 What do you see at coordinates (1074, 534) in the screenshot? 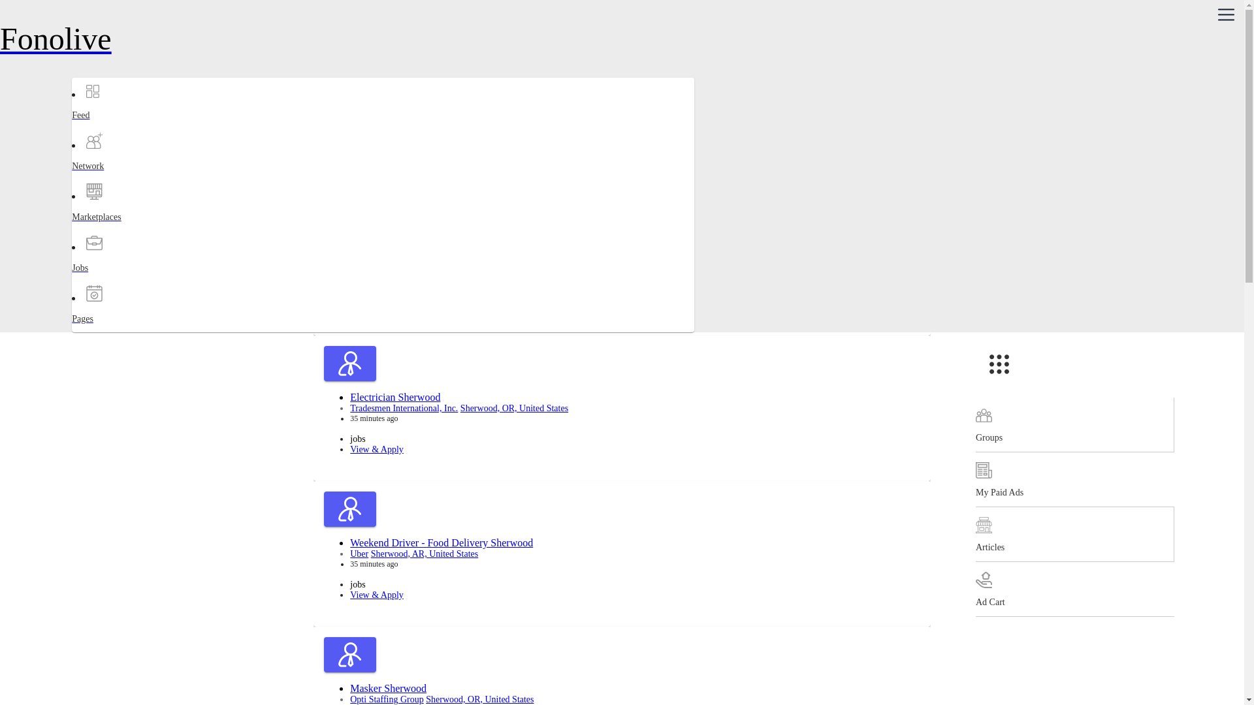
I see `Articles` at bounding box center [1074, 534].